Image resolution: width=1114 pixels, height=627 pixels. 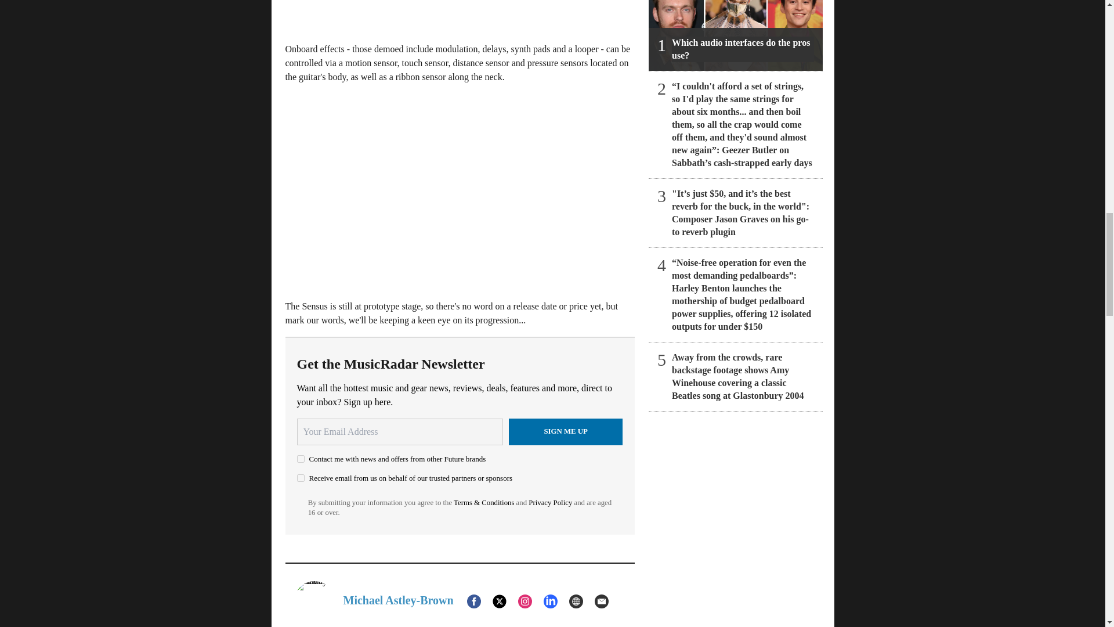 What do you see at coordinates (301, 459) in the screenshot?
I see `on` at bounding box center [301, 459].